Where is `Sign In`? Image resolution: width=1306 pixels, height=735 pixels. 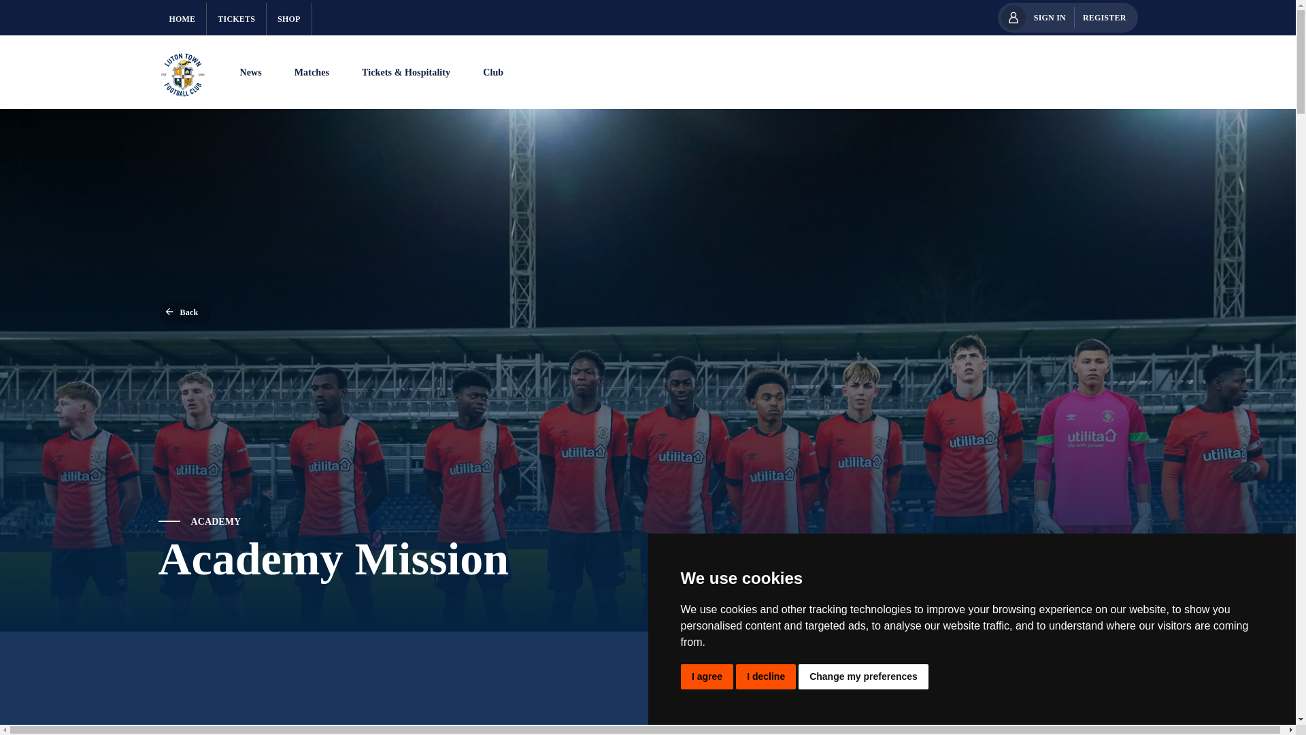 Sign In is located at coordinates (1049, 18).